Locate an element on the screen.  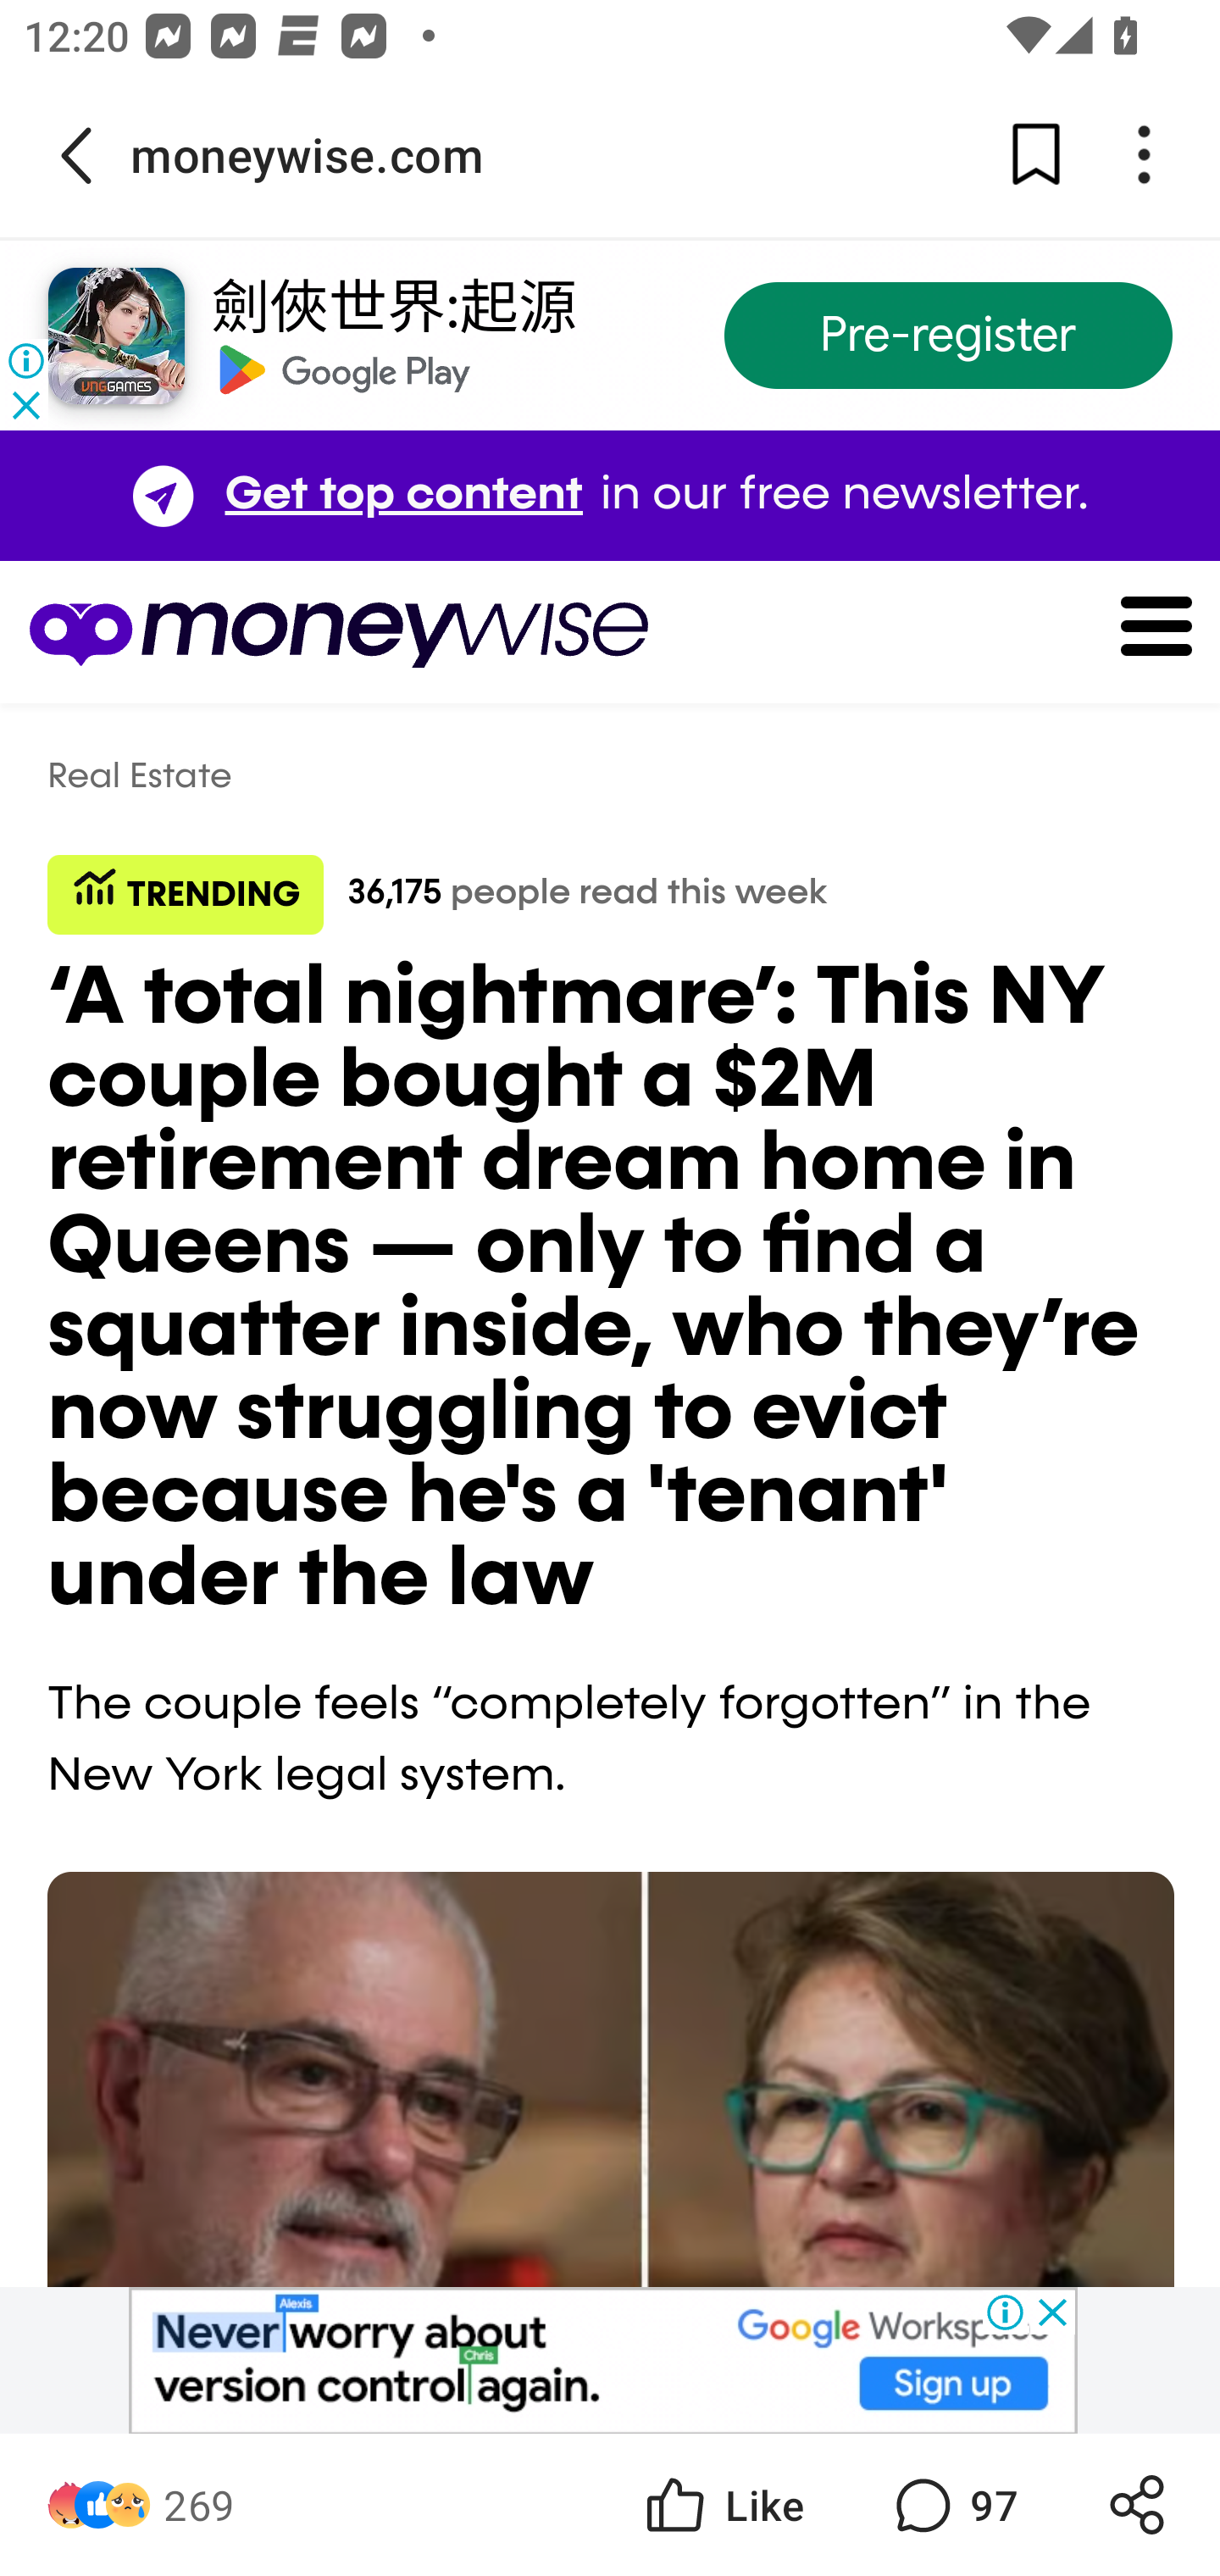
Like is located at coordinates (722, 2505).